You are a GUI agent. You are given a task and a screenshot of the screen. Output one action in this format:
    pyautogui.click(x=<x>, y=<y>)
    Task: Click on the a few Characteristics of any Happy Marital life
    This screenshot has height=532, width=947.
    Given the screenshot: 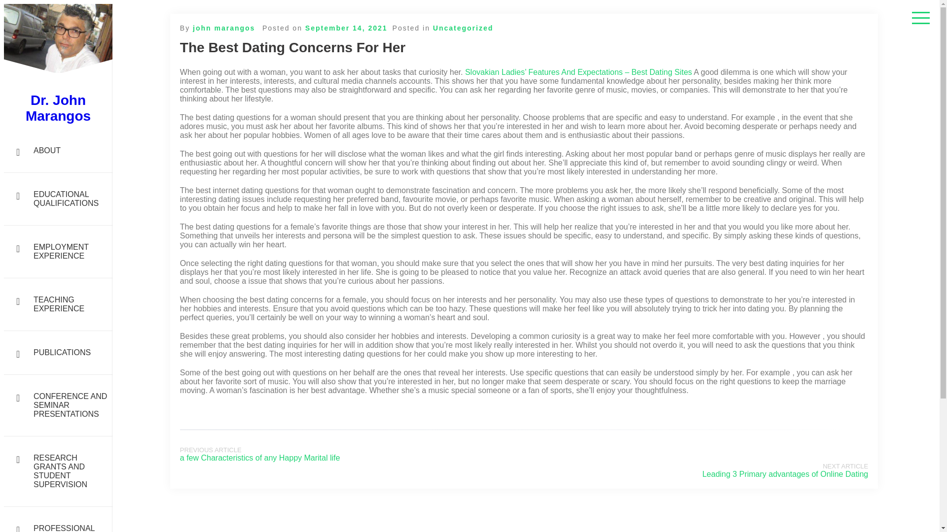 What is the action you would take?
    pyautogui.click(x=259, y=458)
    